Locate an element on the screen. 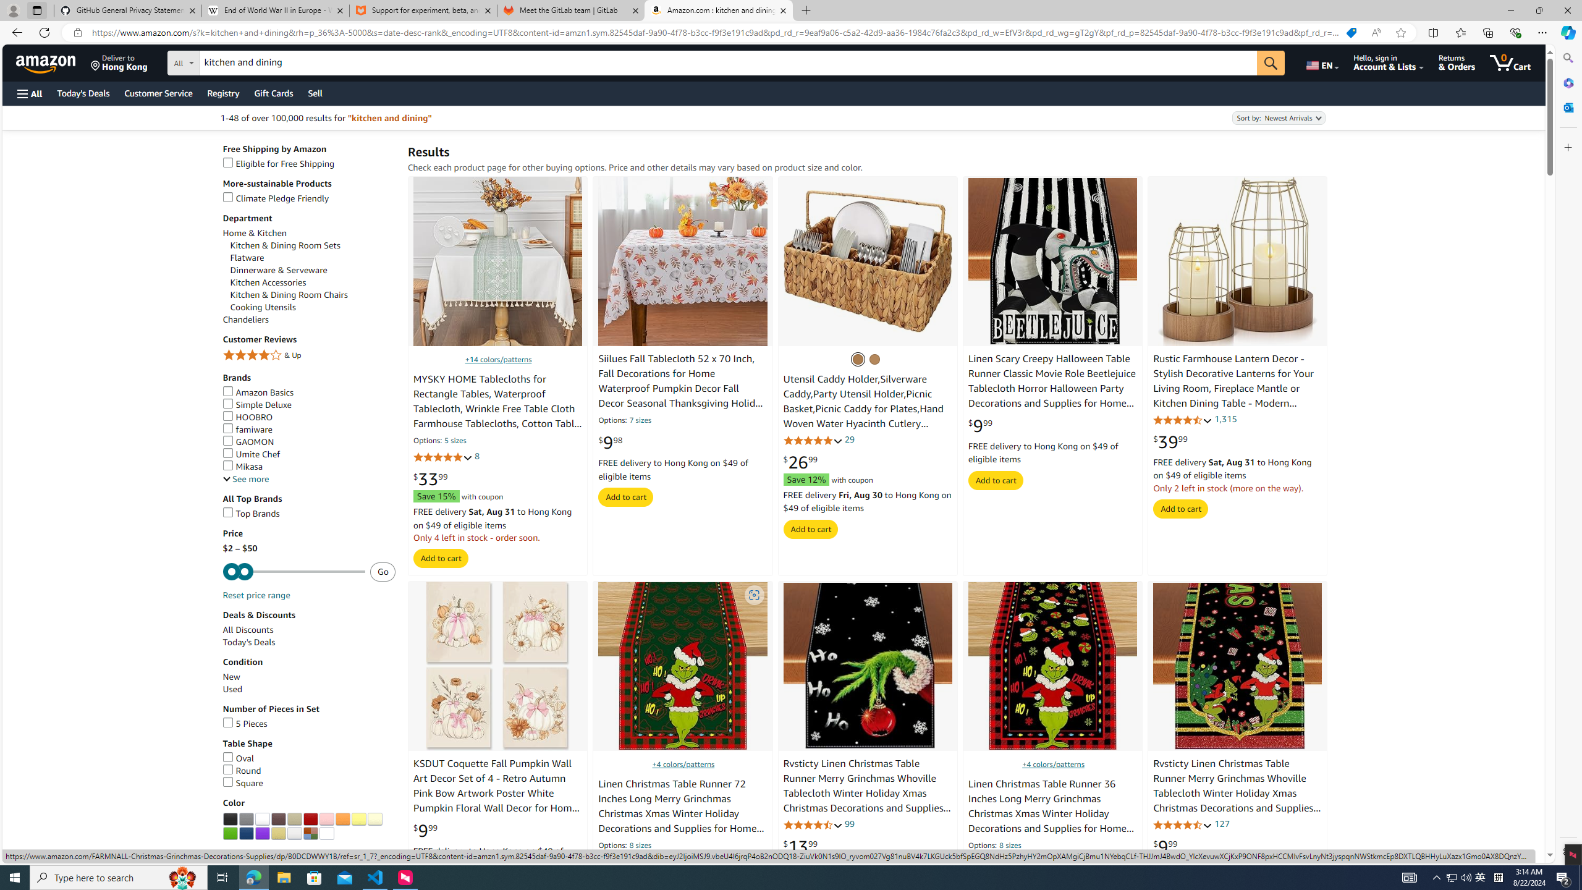 This screenshot has width=1582, height=890. Clear is located at coordinates (326, 833).